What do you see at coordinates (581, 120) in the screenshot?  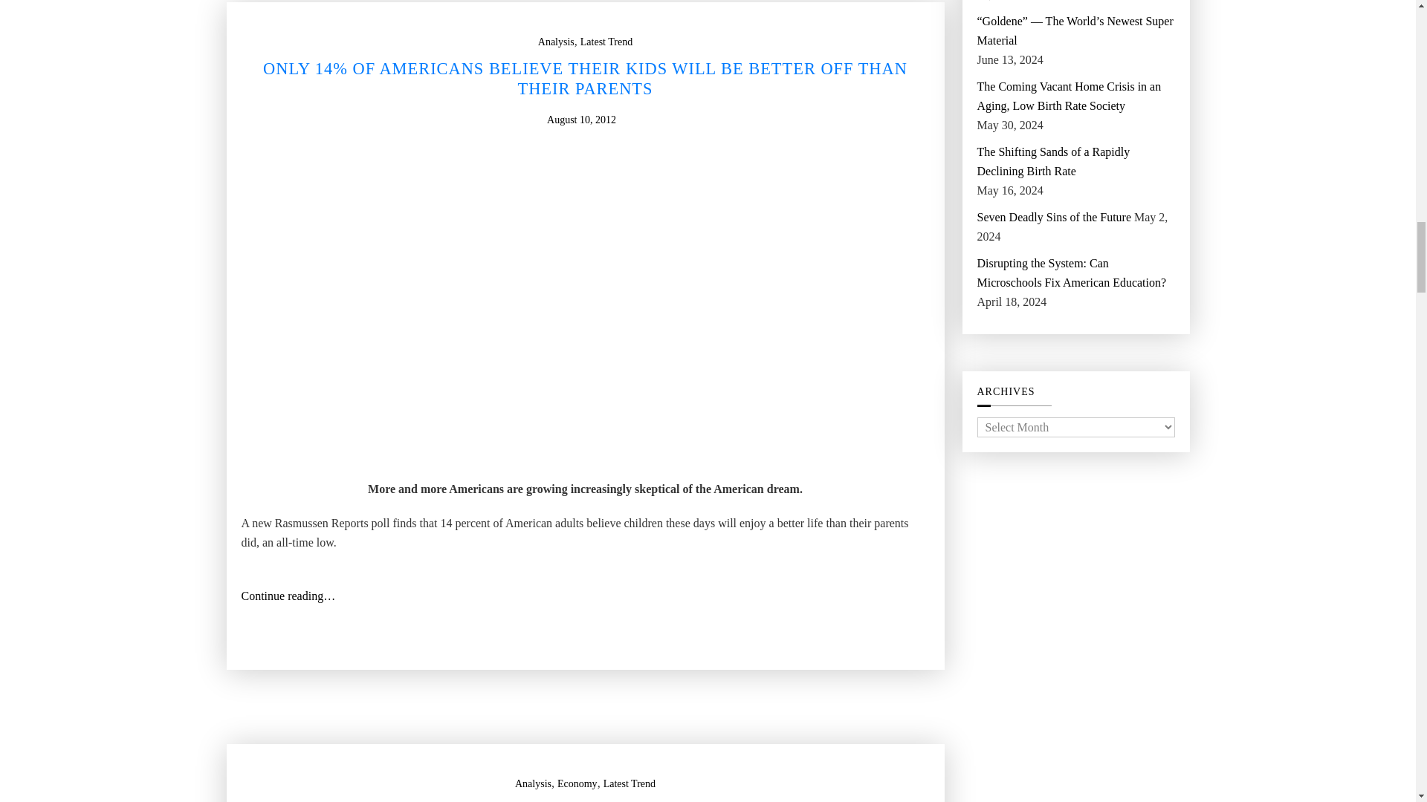 I see `August 10, 2012` at bounding box center [581, 120].